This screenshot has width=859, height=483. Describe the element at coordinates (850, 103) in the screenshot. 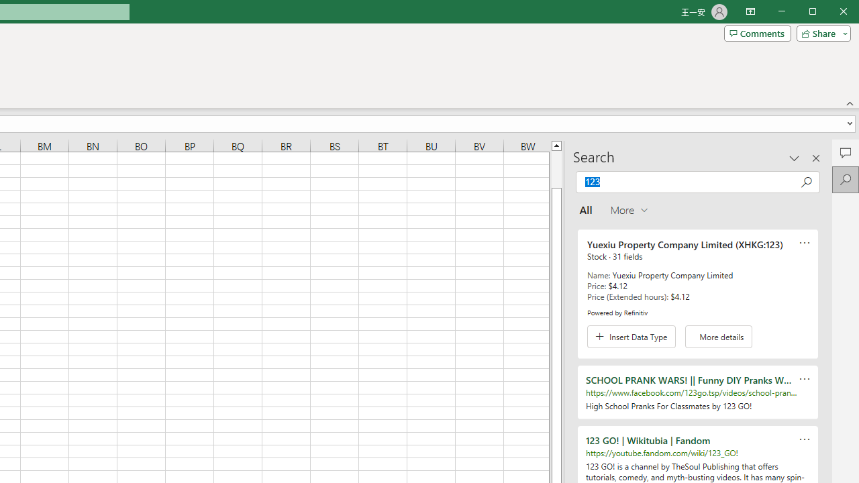

I see `Collapse the Ribbon` at that location.